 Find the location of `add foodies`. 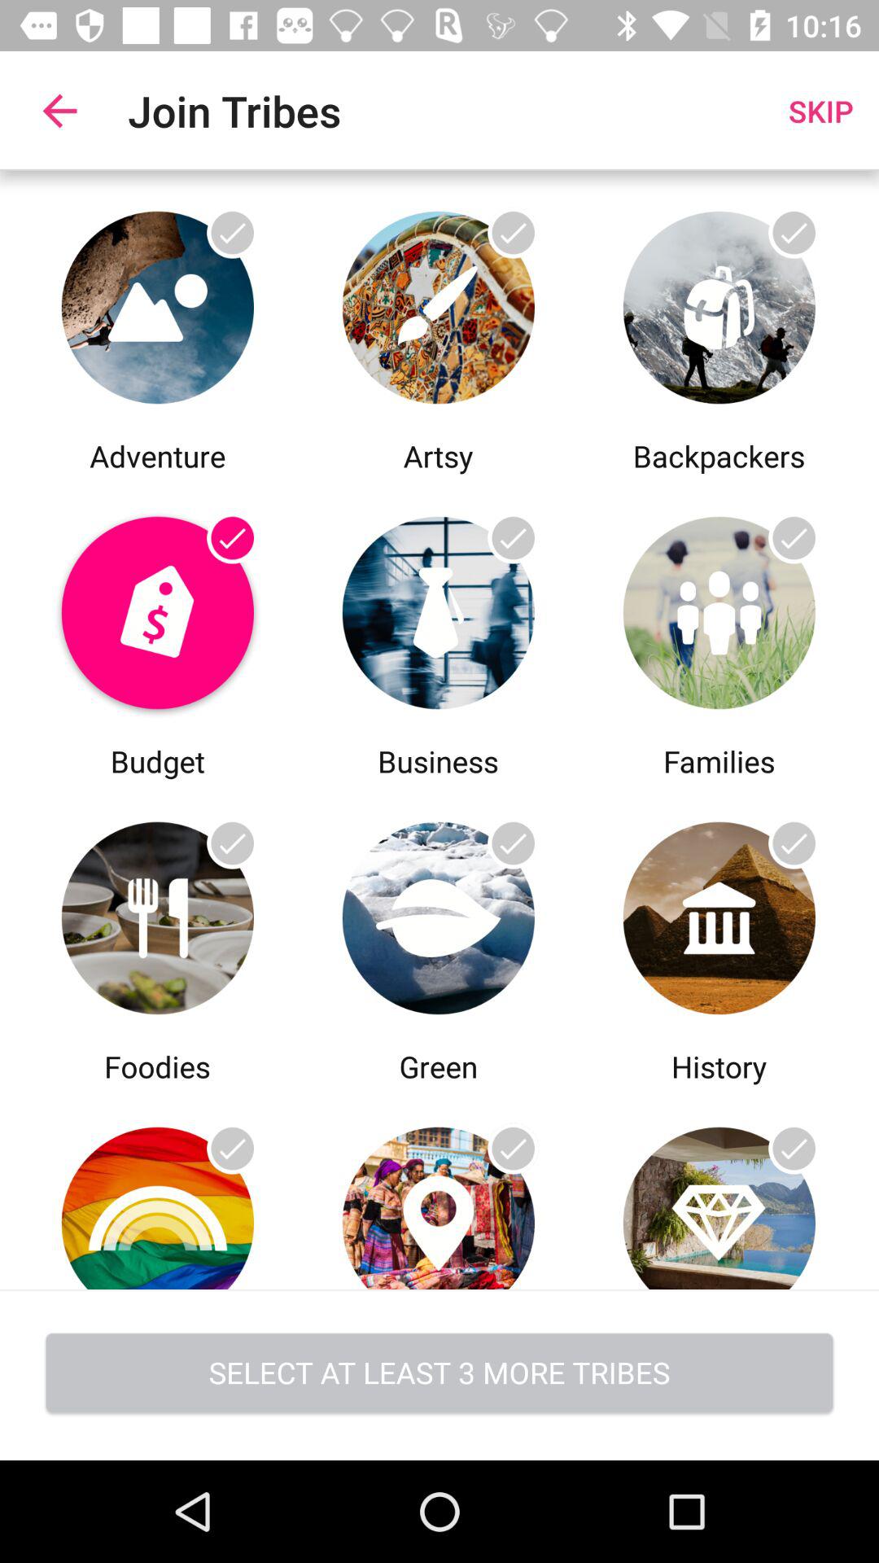

add foodies is located at coordinates (158, 1189).